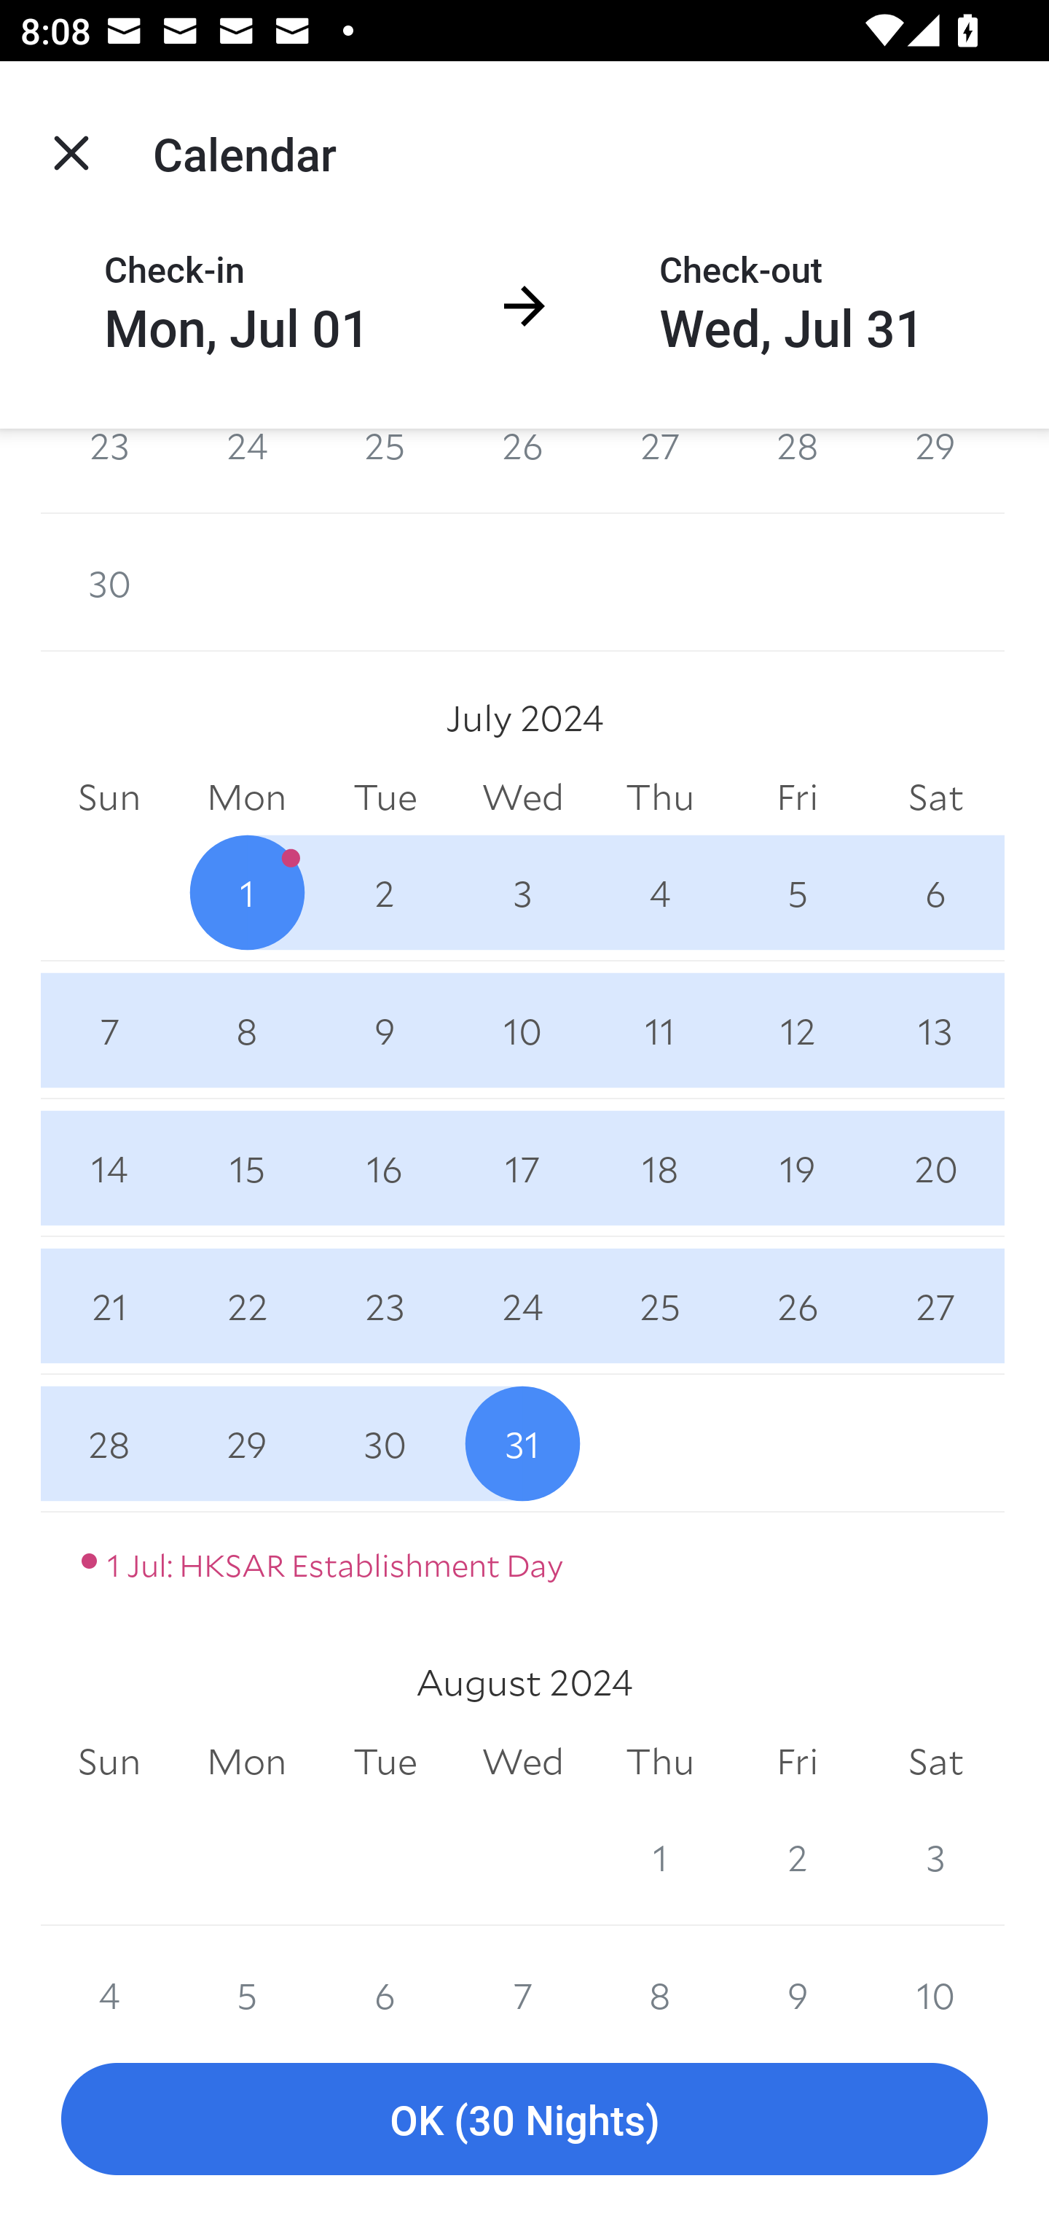  Describe the element at coordinates (246, 1443) in the screenshot. I see `29 29 July 2024` at that location.